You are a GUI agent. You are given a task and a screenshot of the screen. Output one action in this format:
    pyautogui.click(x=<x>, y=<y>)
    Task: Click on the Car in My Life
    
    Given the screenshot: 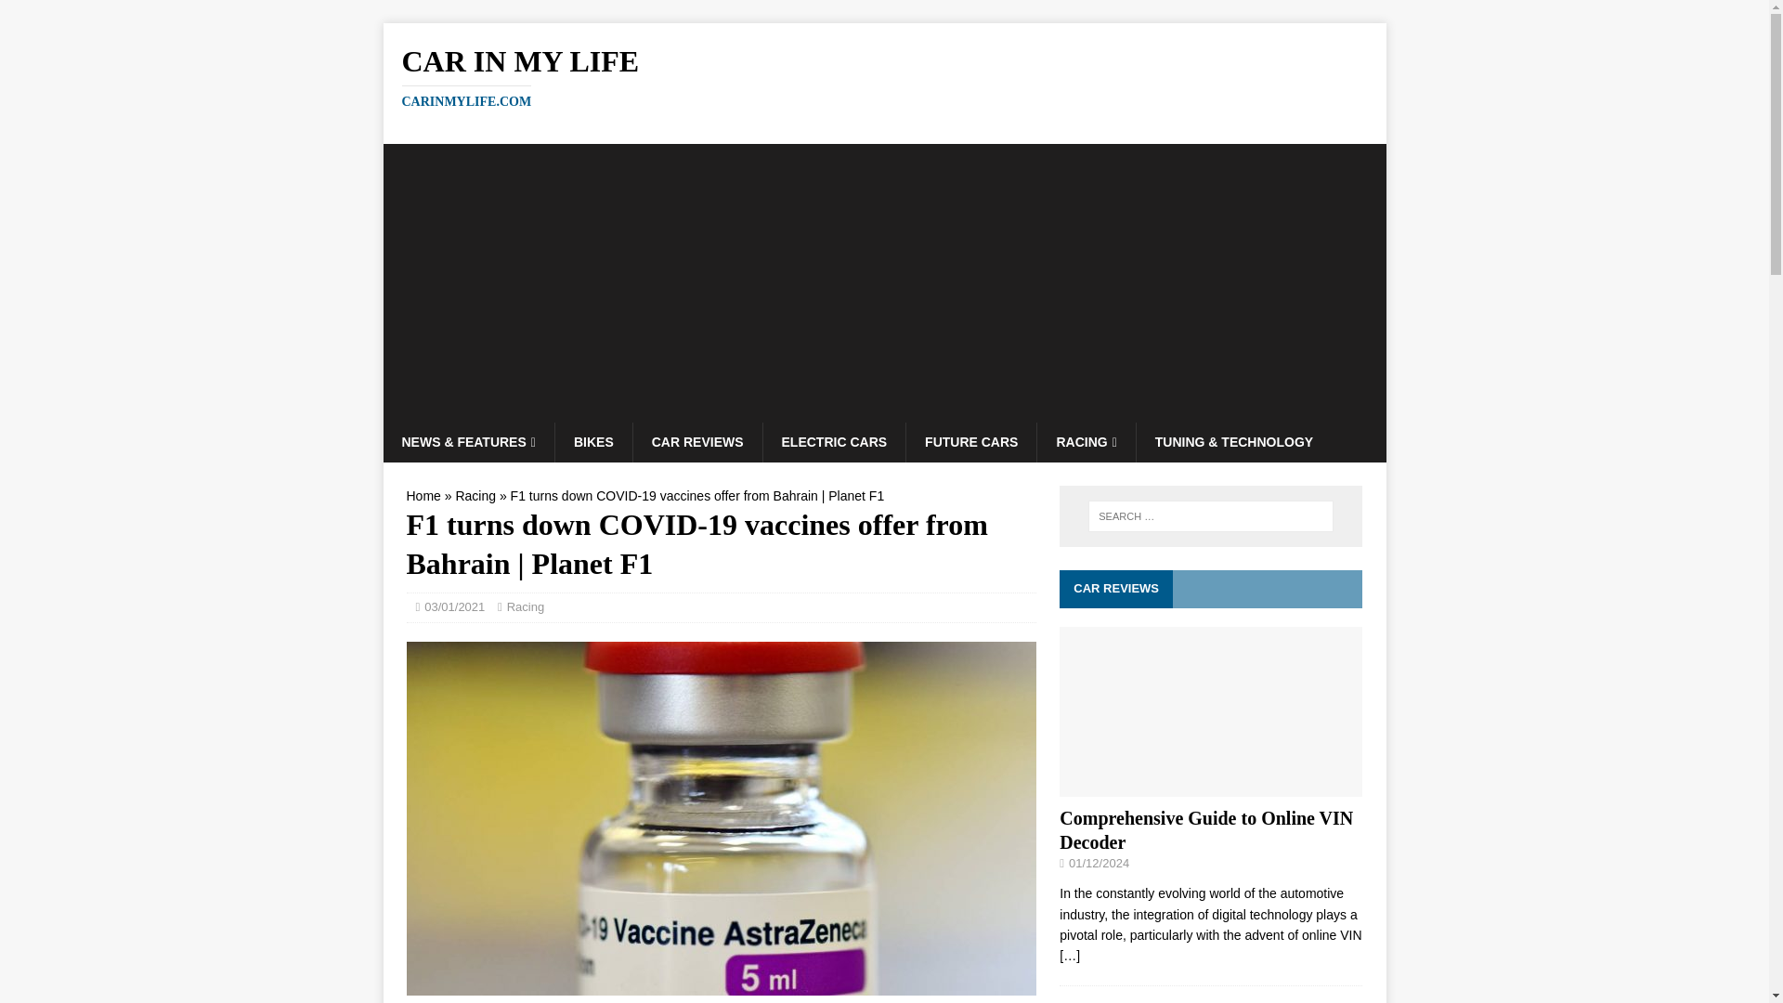 What is the action you would take?
    pyautogui.click(x=884, y=76)
    